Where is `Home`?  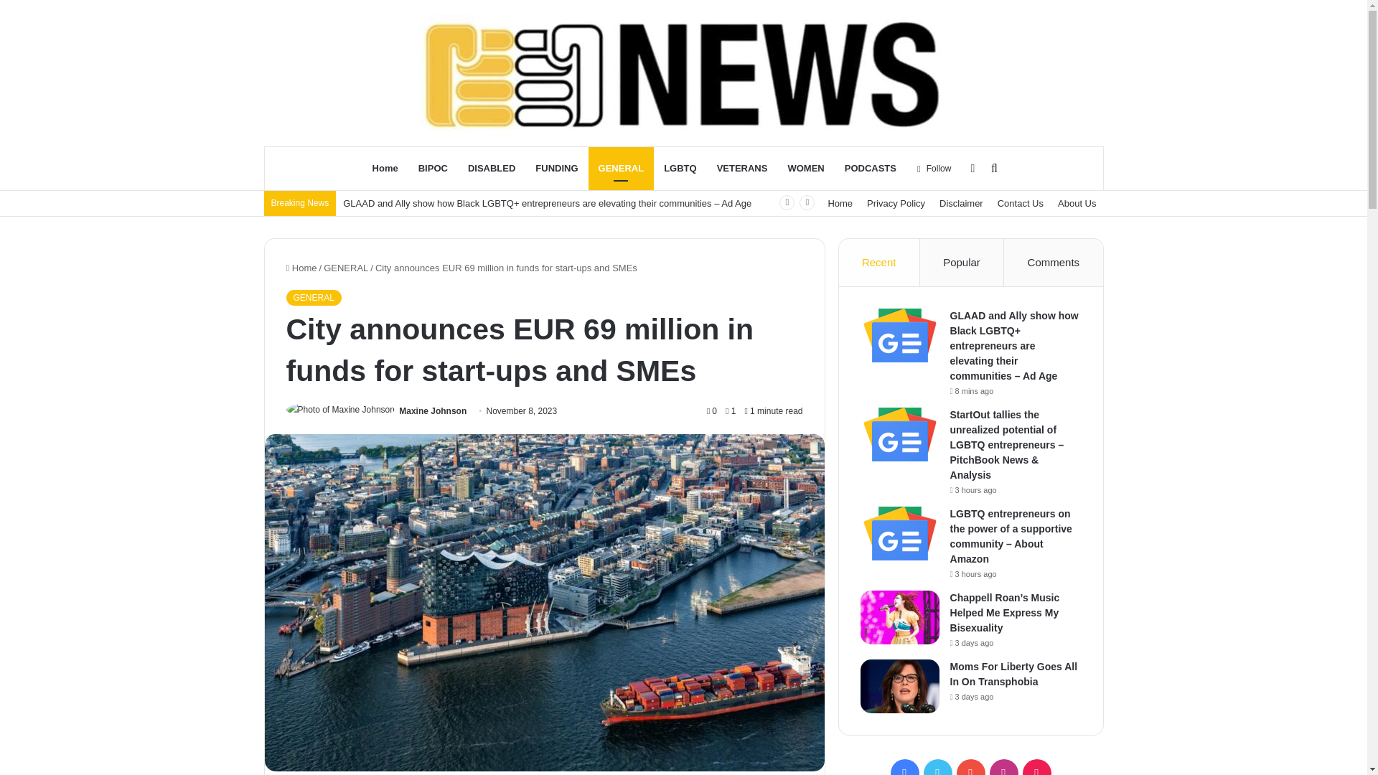 Home is located at coordinates (840, 203).